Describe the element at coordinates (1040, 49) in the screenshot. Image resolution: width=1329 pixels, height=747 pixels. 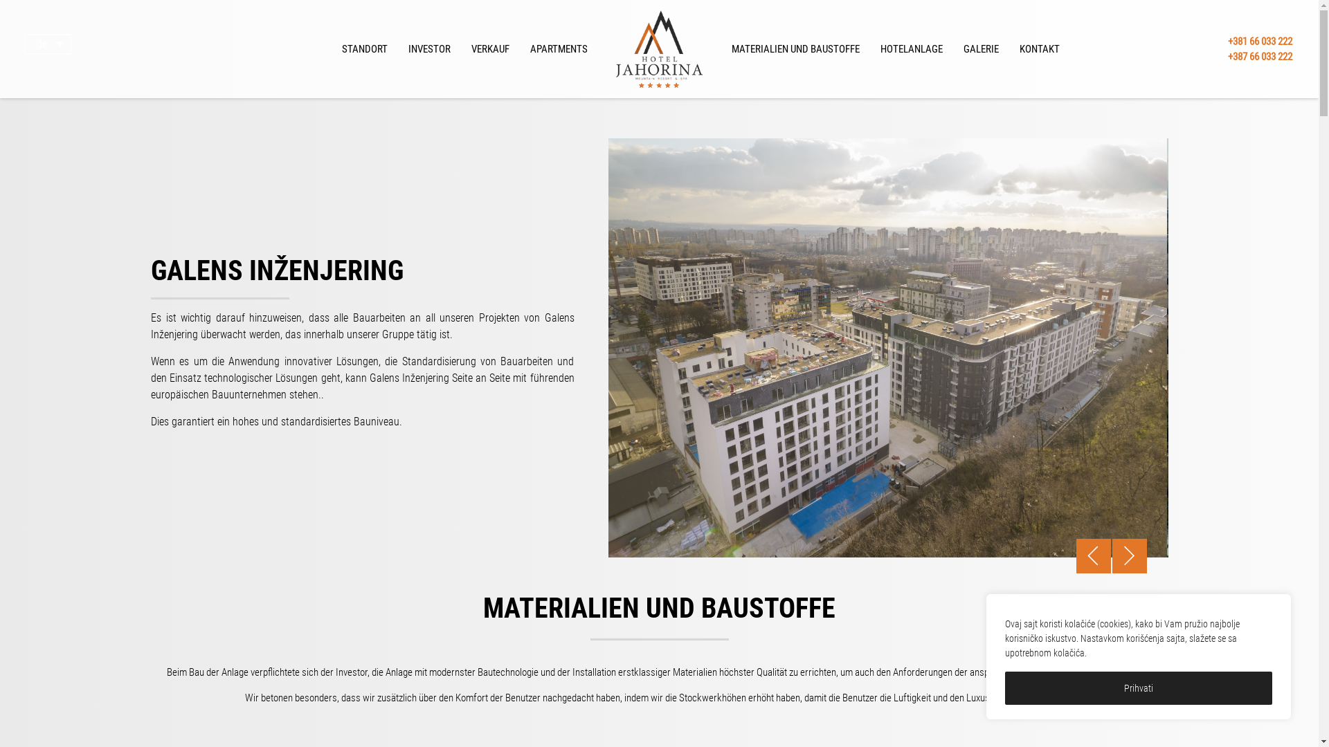
I see `KONTAKT` at that location.